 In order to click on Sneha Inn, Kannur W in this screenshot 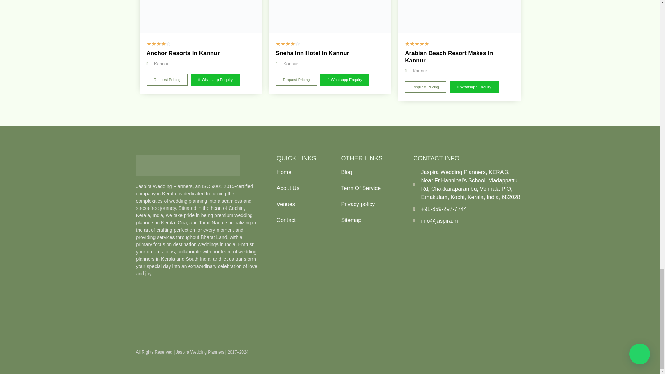, I will do `click(330, 17)`.